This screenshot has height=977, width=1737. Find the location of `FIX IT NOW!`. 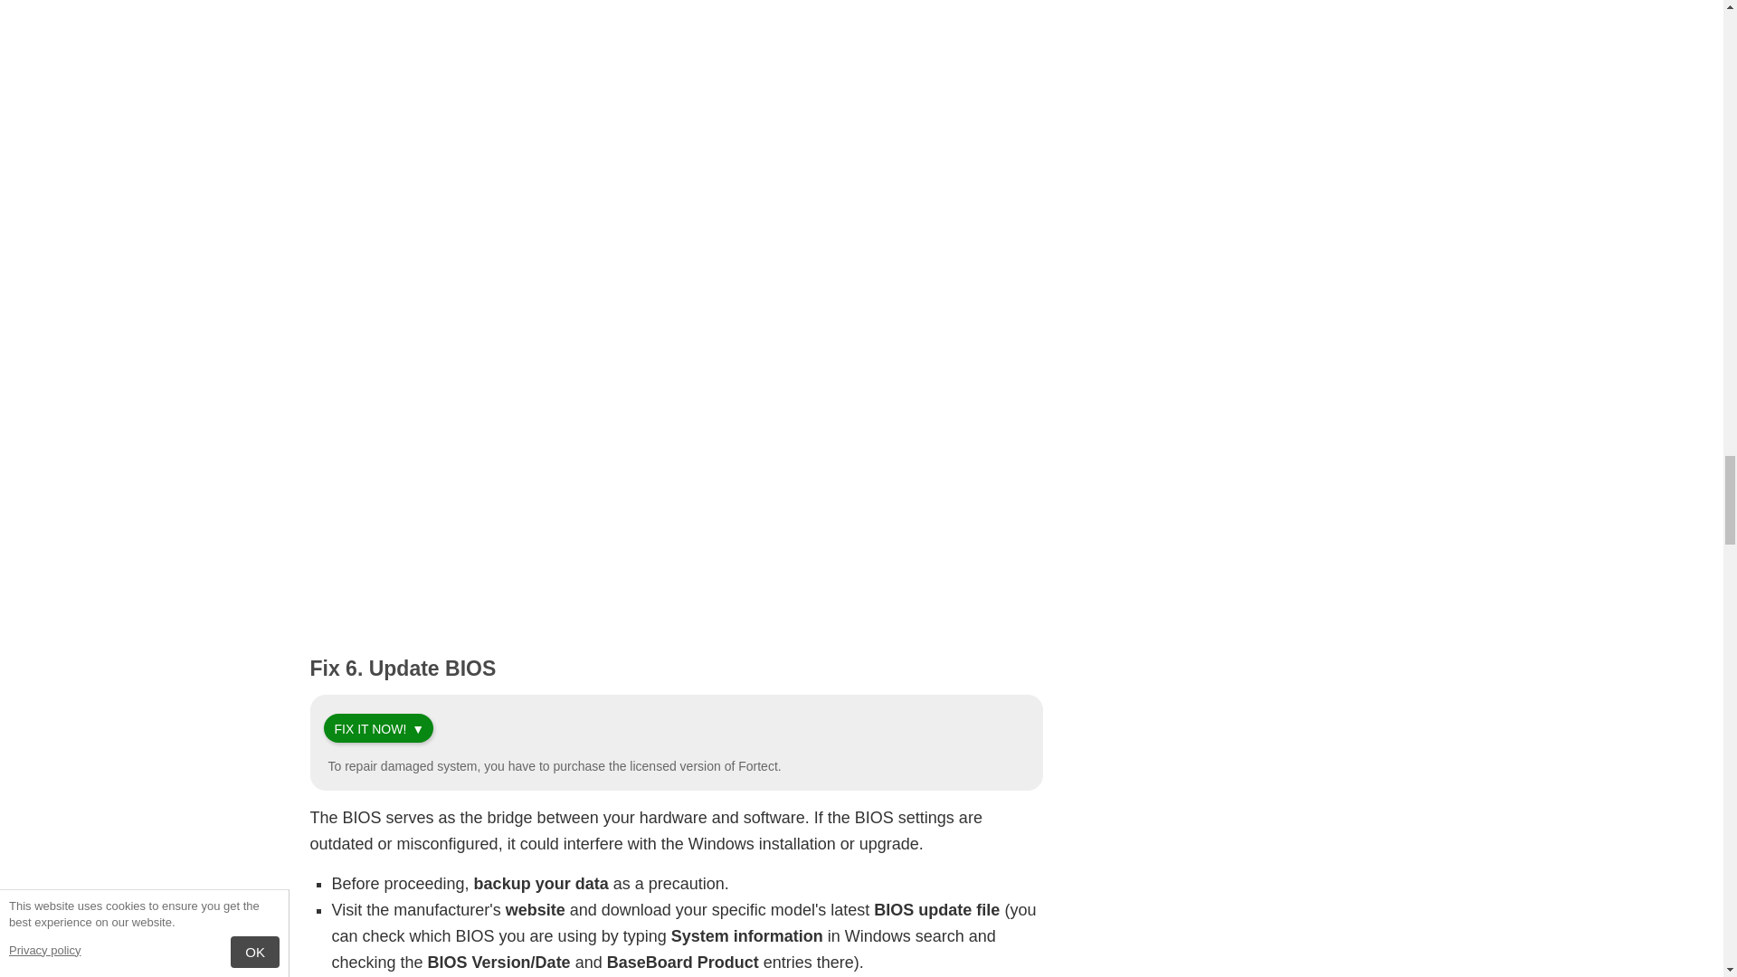

FIX IT NOW! is located at coordinates (371, 729).